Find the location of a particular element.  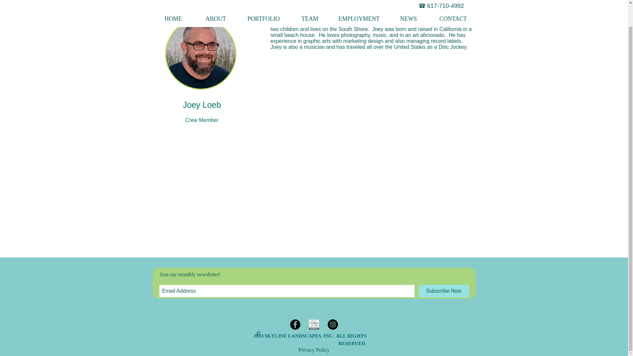

CONTACT is located at coordinates (453, 1).